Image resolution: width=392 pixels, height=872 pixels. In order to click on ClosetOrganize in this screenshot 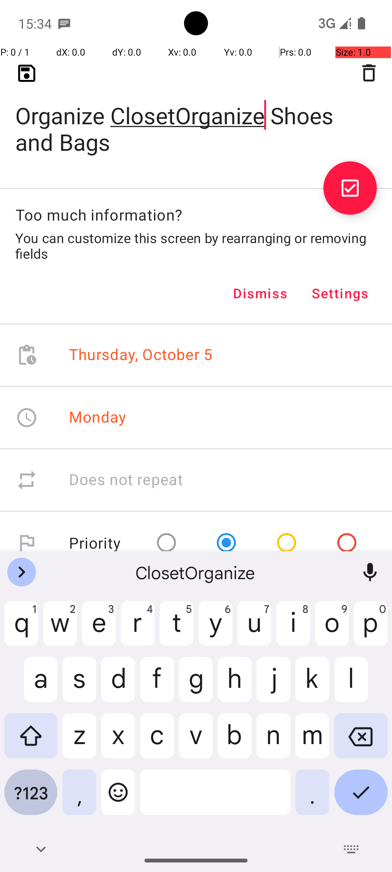, I will do `click(196, 572)`.